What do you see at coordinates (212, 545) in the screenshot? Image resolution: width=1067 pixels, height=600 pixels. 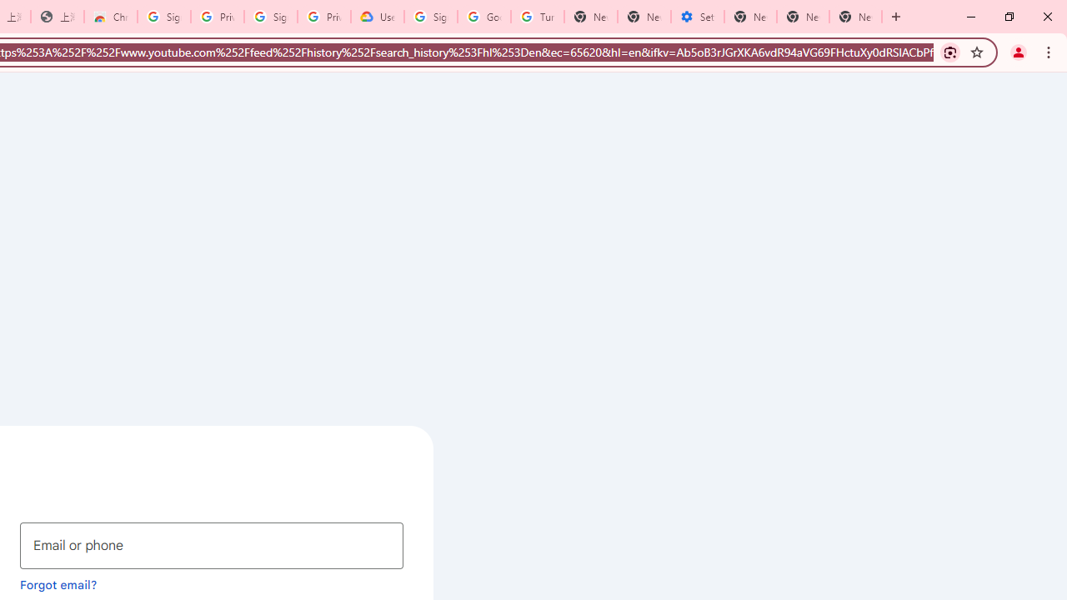 I see `Email or phone` at bounding box center [212, 545].